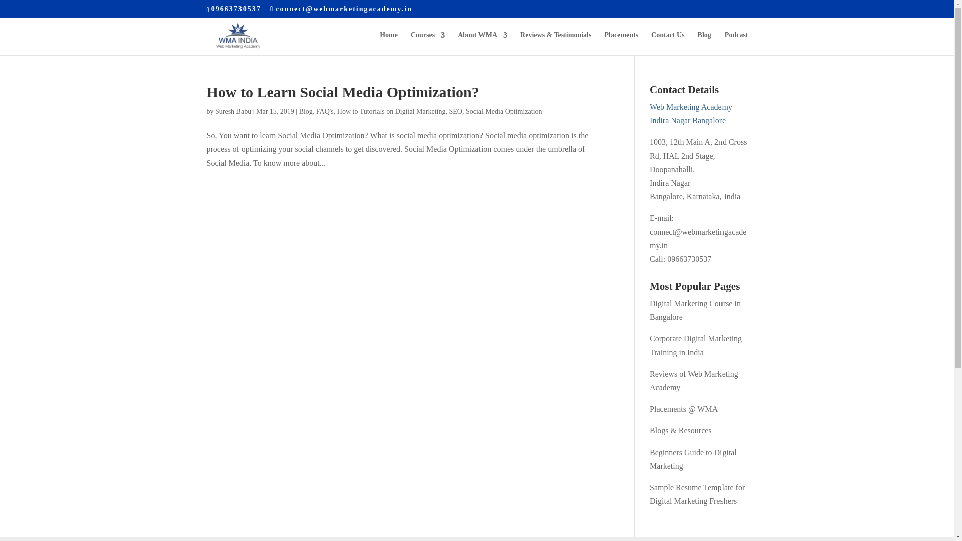 The width and height of the screenshot is (962, 541). Describe the element at coordinates (621, 43) in the screenshot. I see `Placements` at that location.